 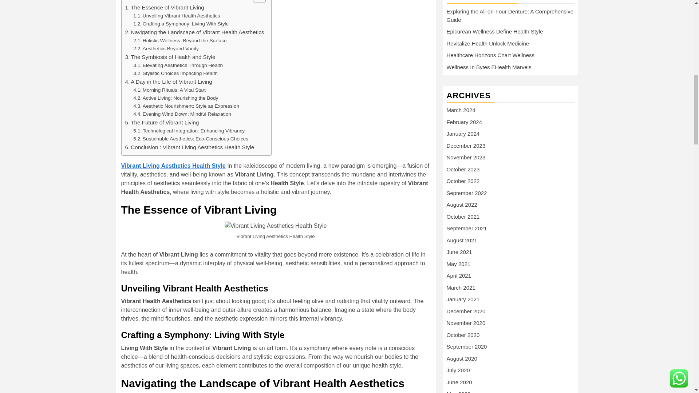 What do you see at coordinates (175, 98) in the screenshot?
I see `Active Living: Nourishing the Body` at bounding box center [175, 98].